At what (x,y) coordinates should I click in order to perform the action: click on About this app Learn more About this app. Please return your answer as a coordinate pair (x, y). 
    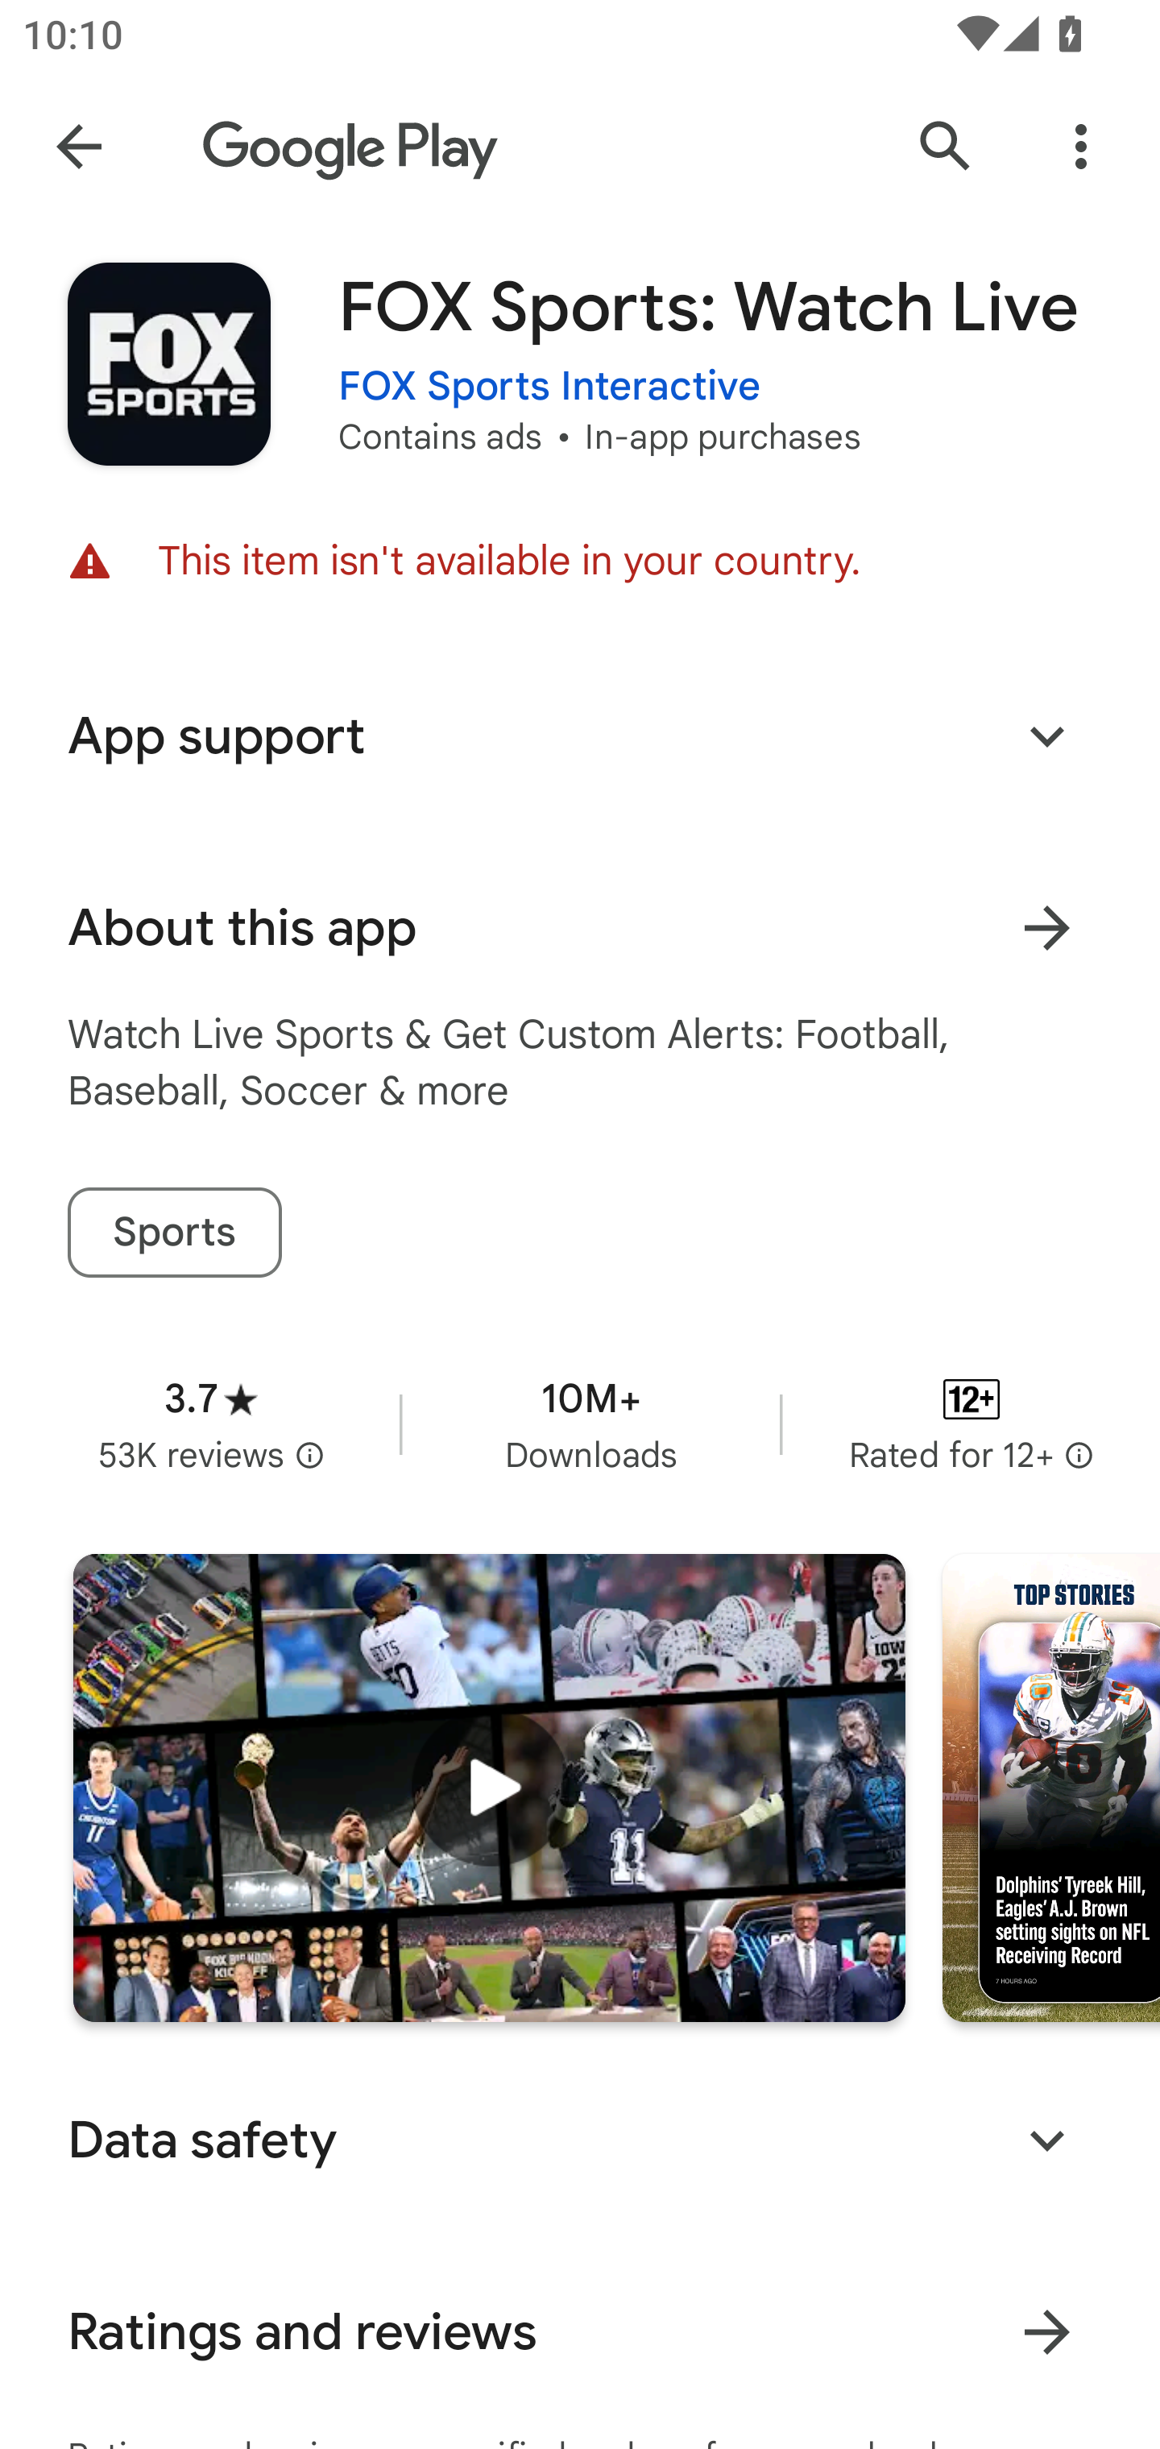
    Looking at the image, I should click on (580, 928).